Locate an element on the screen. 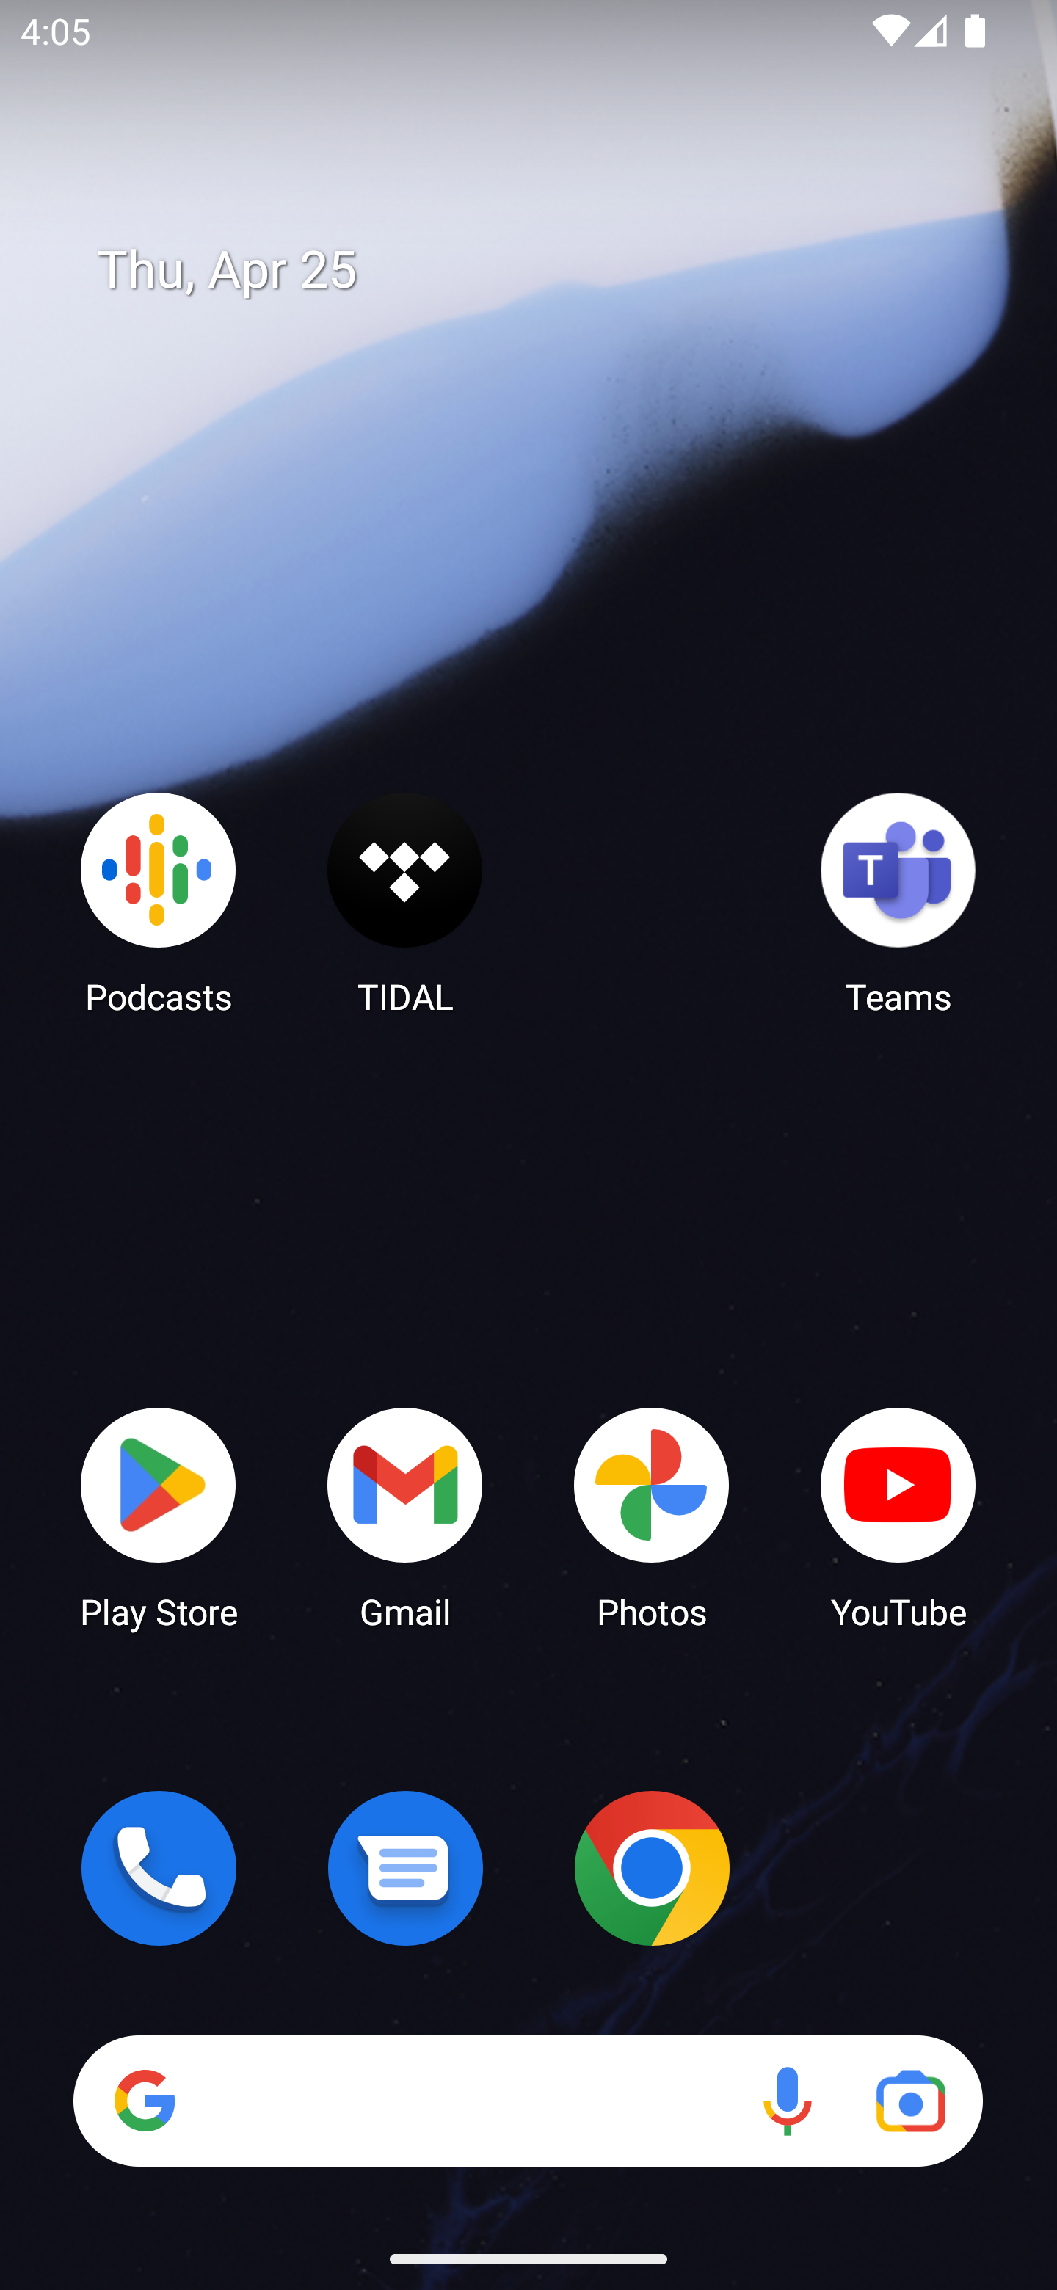 Image resolution: width=1057 pixels, height=2290 pixels. Photos is located at coordinates (652, 1516).